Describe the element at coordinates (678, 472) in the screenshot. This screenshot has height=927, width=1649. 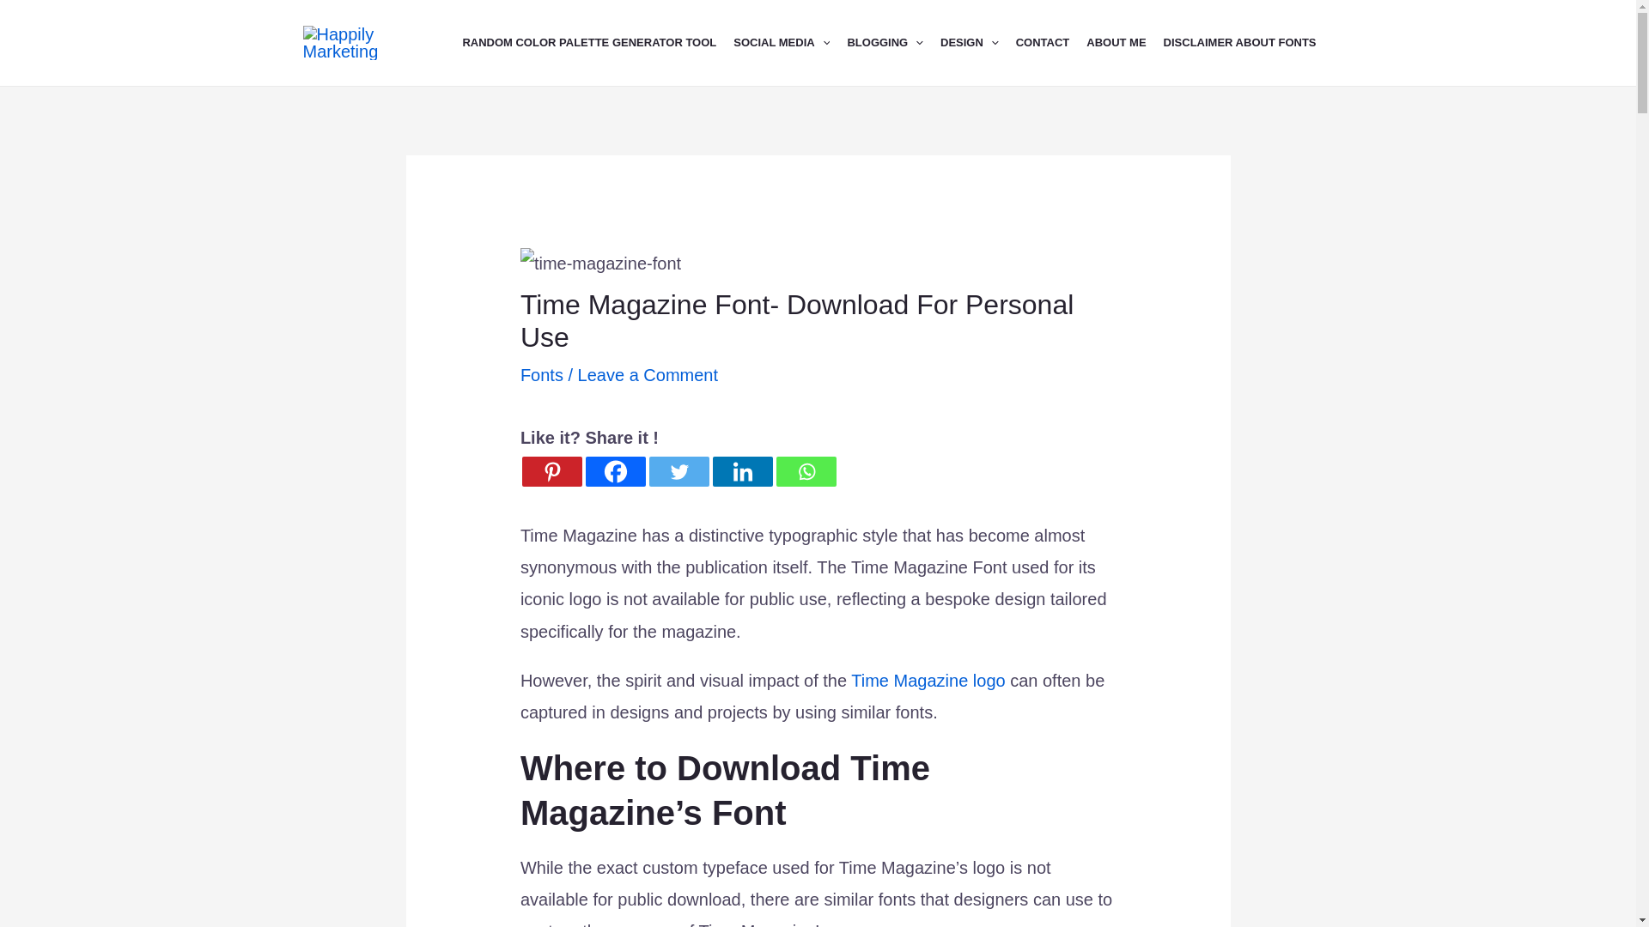
I see `Twitter` at that location.